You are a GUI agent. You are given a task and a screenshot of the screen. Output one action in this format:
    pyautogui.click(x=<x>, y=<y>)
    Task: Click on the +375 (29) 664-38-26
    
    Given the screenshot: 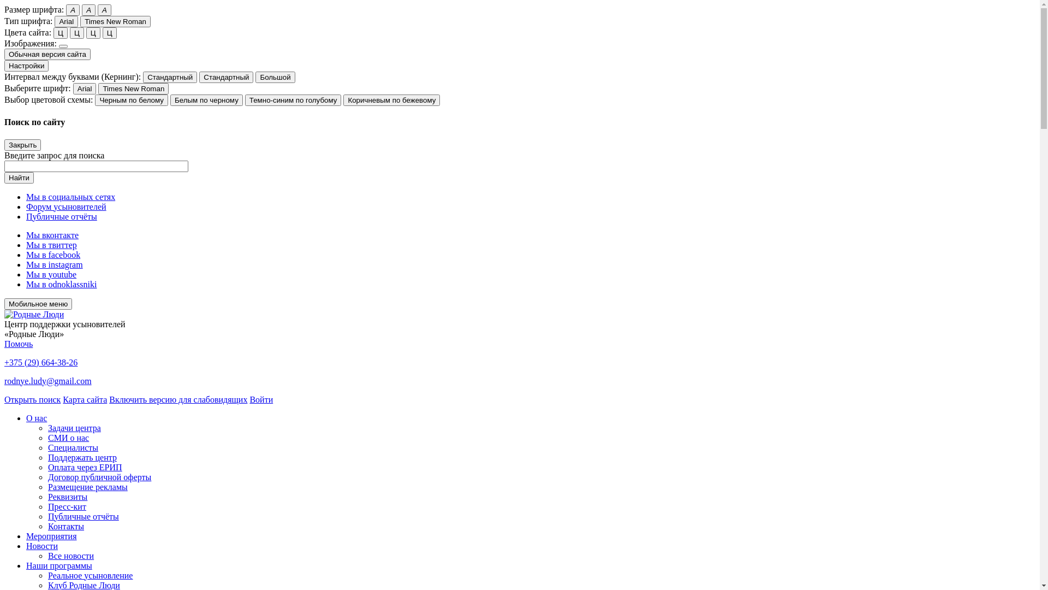 What is the action you would take?
    pyautogui.click(x=41, y=363)
    